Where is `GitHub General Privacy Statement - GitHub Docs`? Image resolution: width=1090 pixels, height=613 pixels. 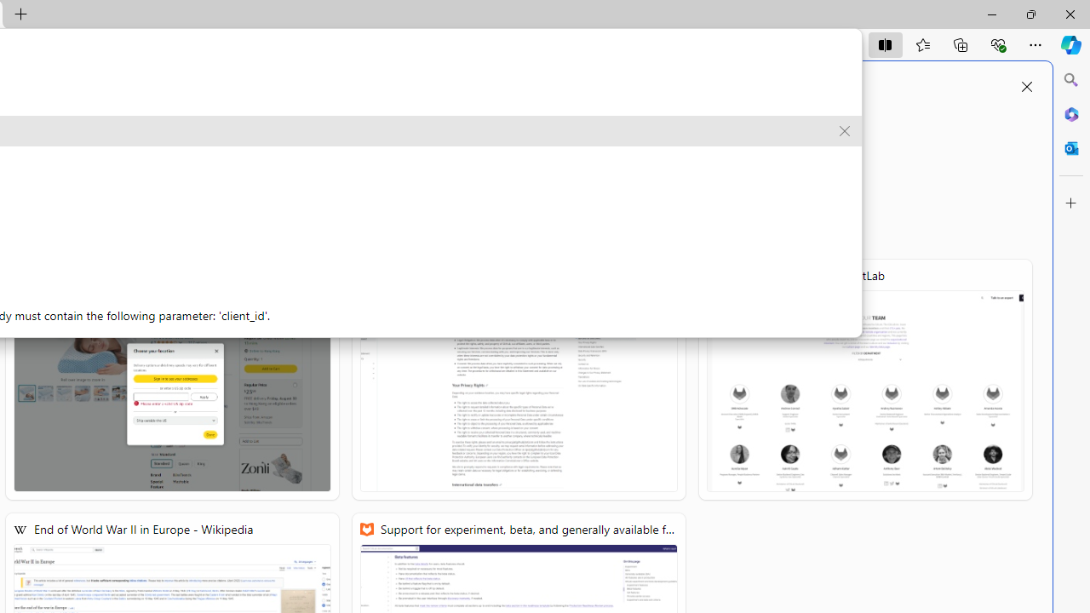
GitHub General Privacy Statement - GitHub Docs is located at coordinates (519, 380).